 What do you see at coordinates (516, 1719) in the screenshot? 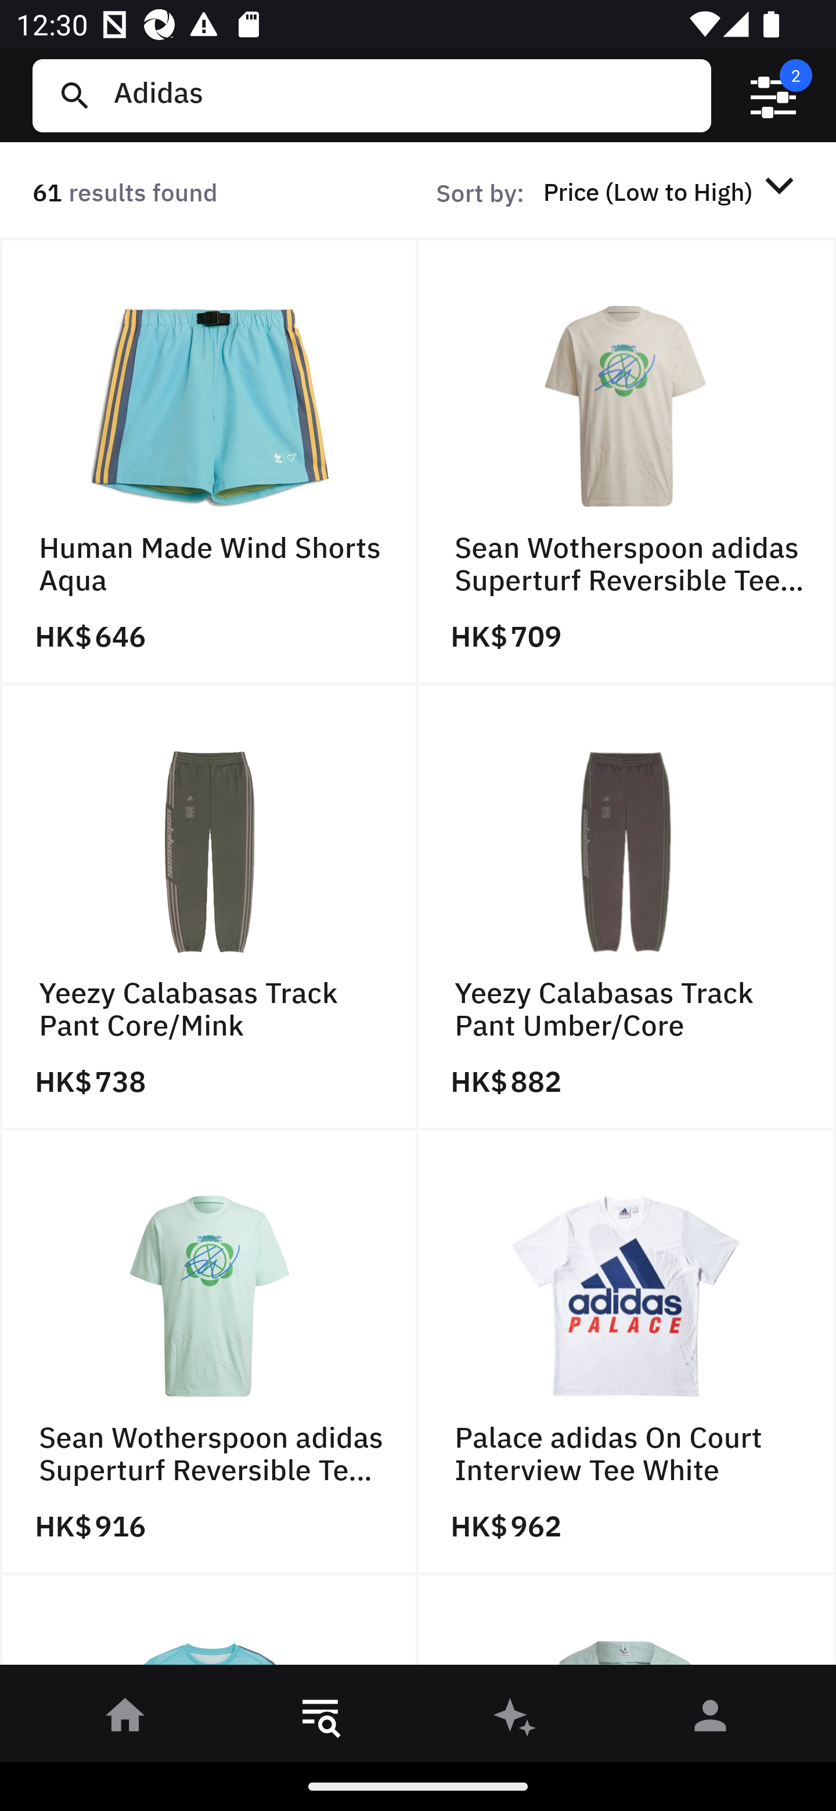
I see `󰫢` at bounding box center [516, 1719].